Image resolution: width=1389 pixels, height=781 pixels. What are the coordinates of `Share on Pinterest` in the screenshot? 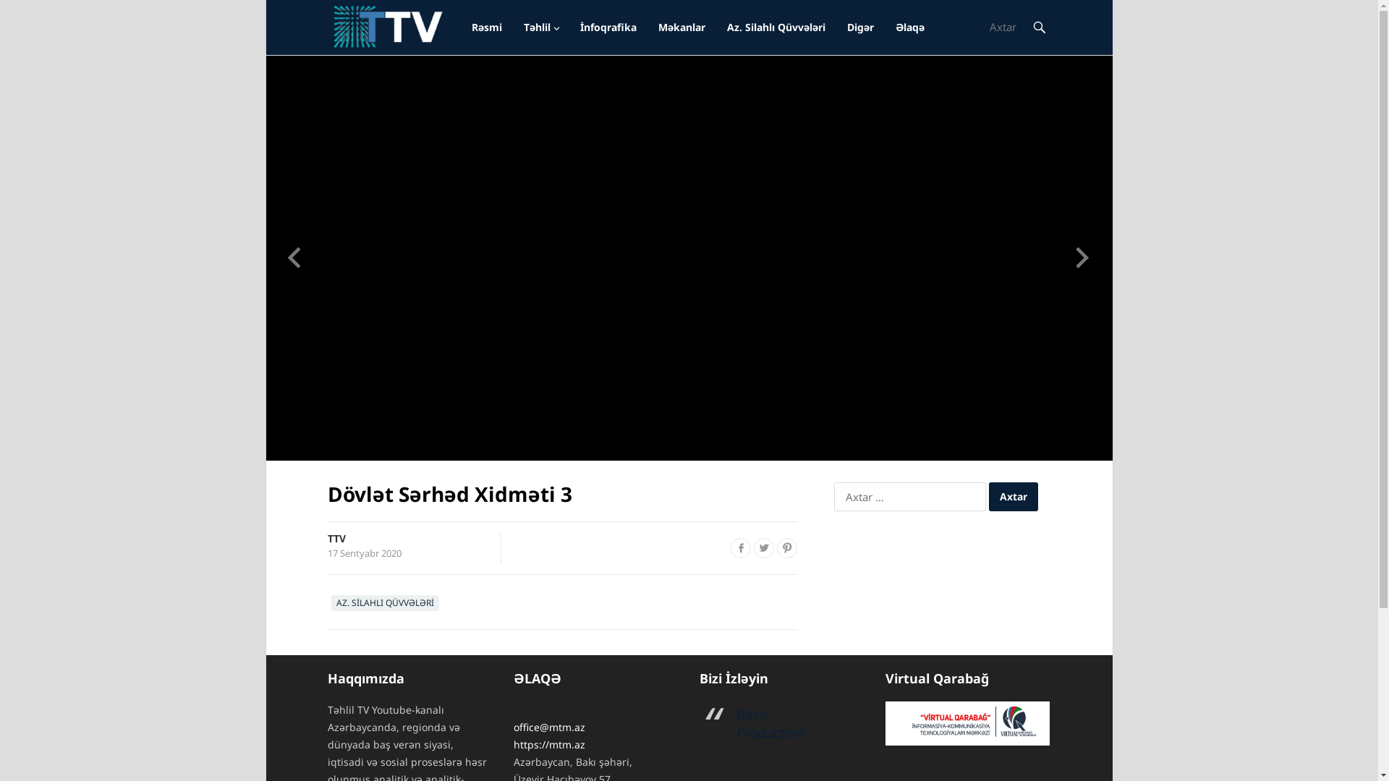 It's located at (787, 548).